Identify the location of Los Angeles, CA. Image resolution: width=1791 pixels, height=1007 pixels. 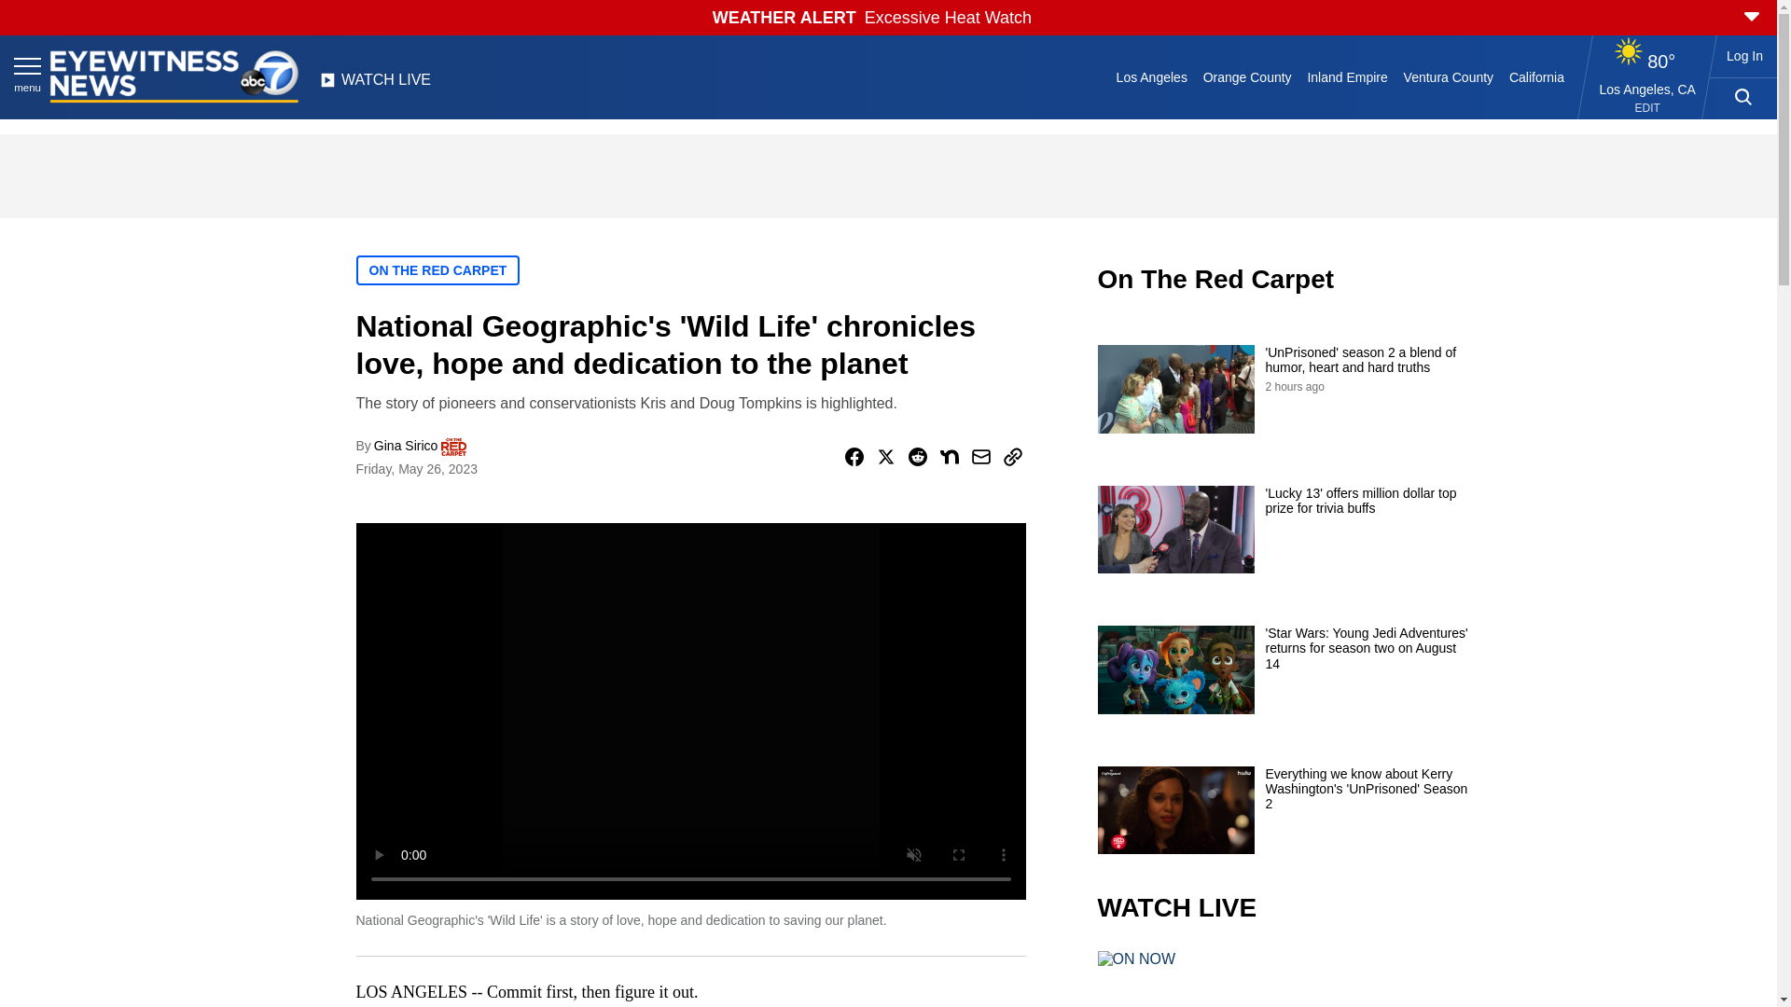
(1647, 89).